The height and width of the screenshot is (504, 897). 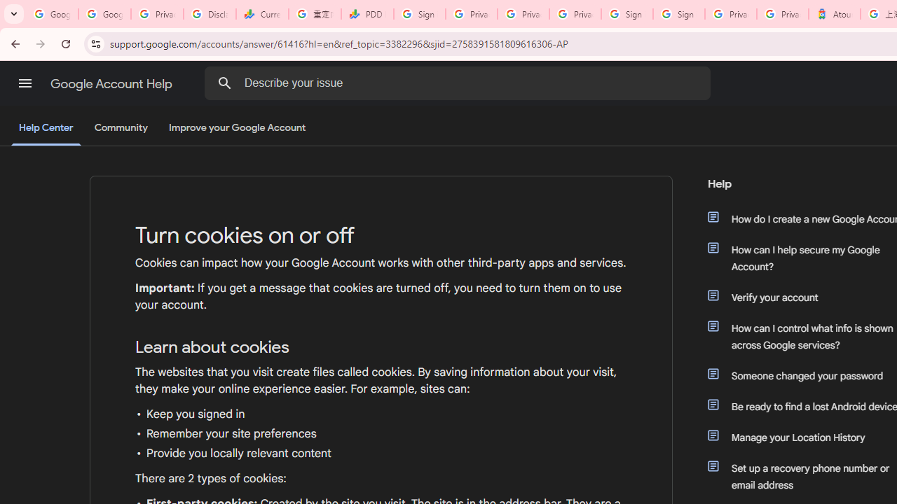 I want to click on Privacy Checkup, so click(x=523, y=14).